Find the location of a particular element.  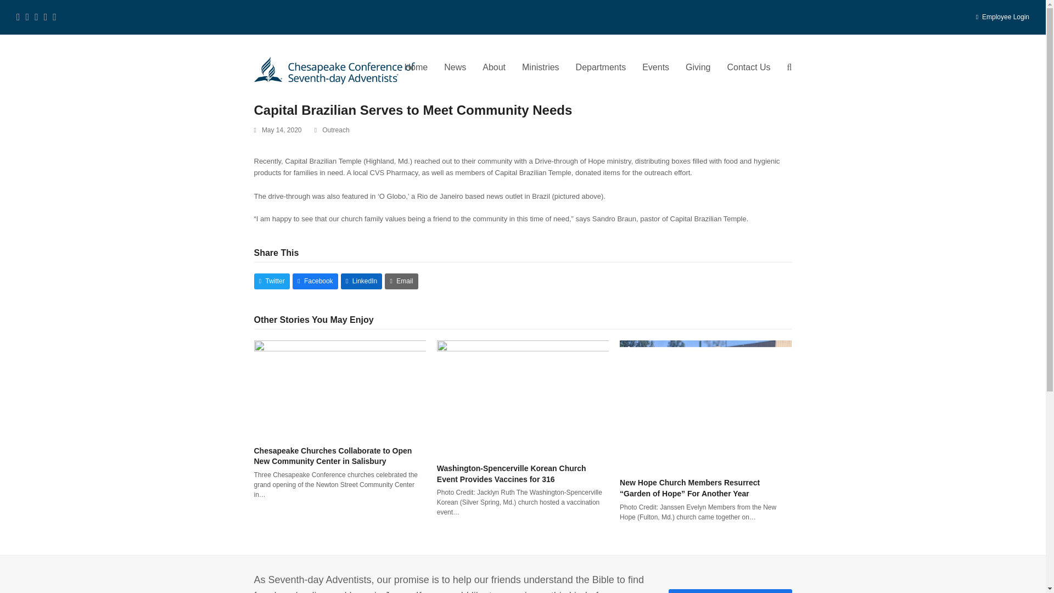

About is located at coordinates (494, 68).